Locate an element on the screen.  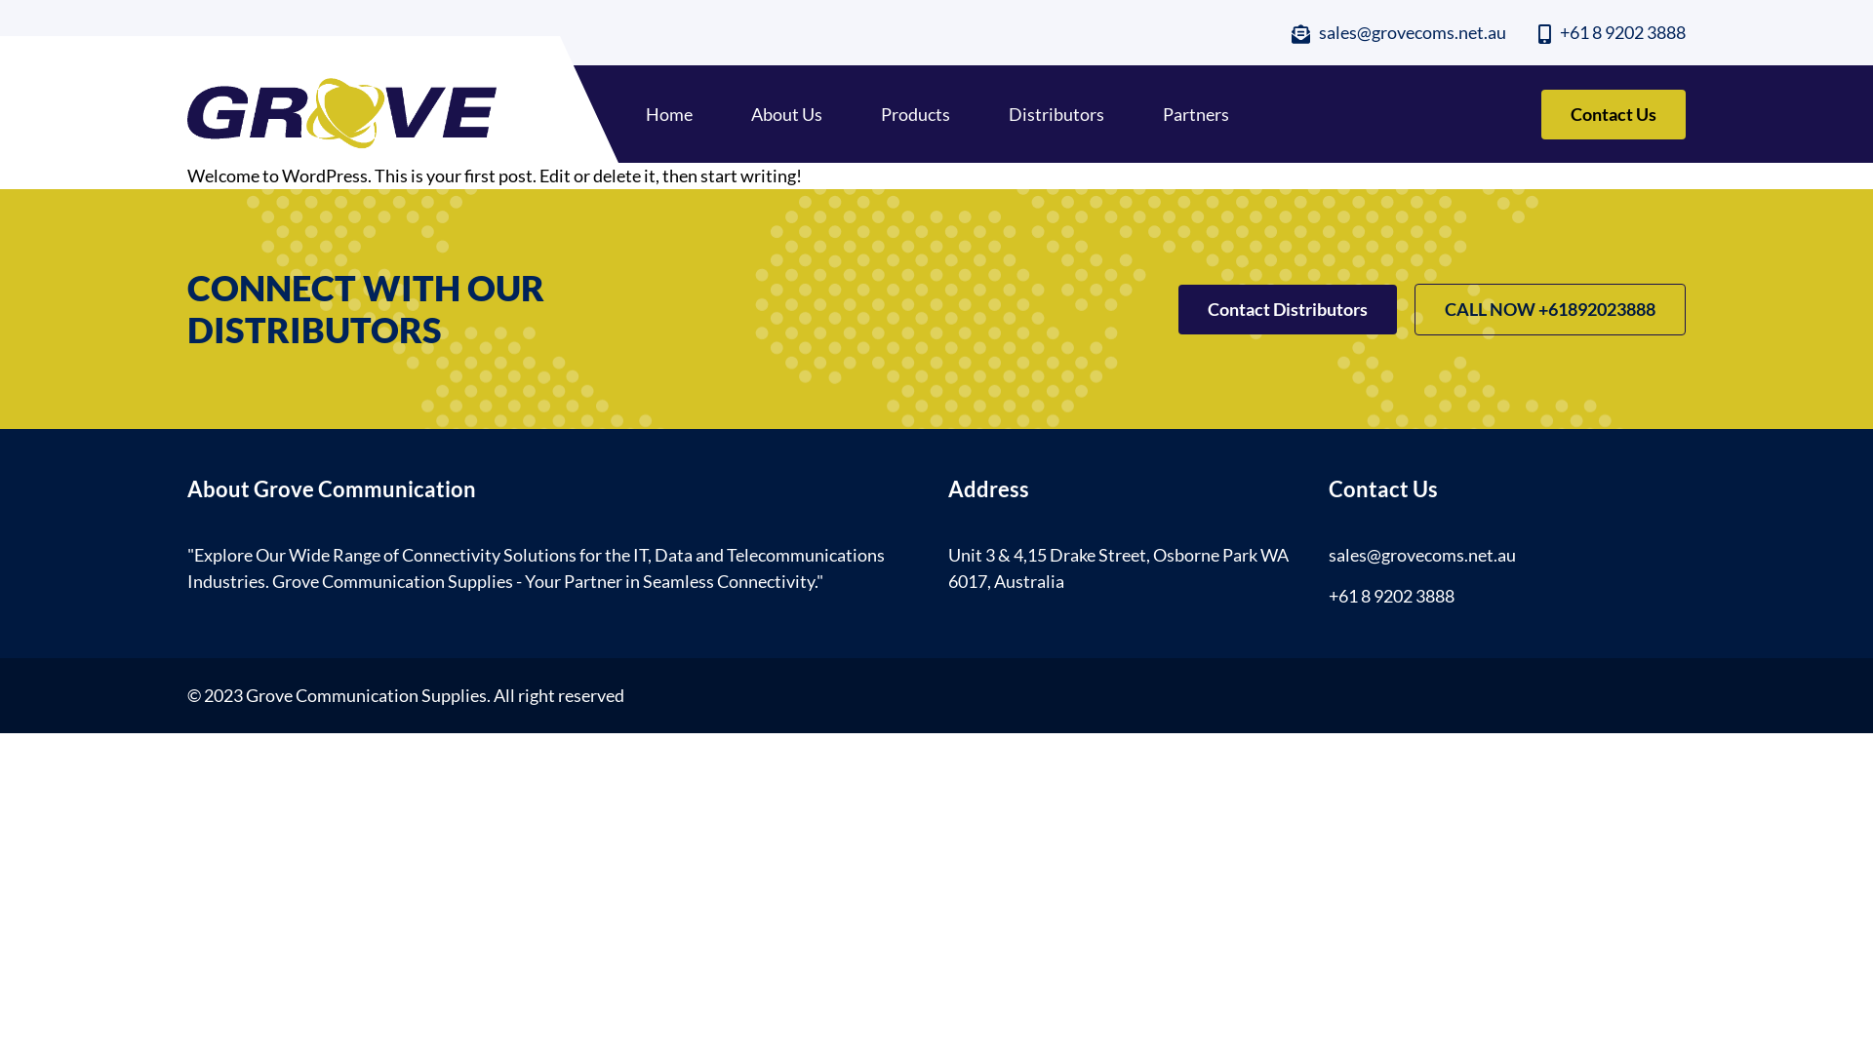
Home is located at coordinates (669, 114).